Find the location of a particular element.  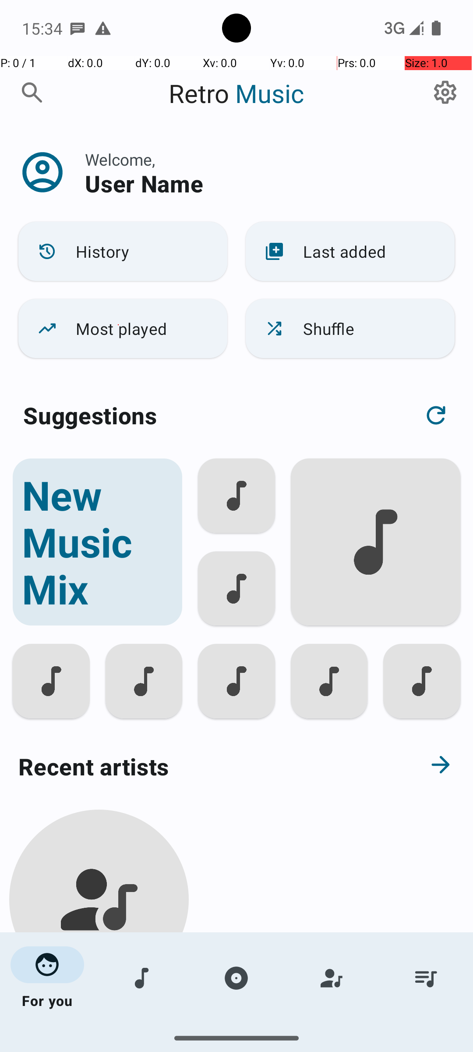

Last added is located at coordinates (350, 252).